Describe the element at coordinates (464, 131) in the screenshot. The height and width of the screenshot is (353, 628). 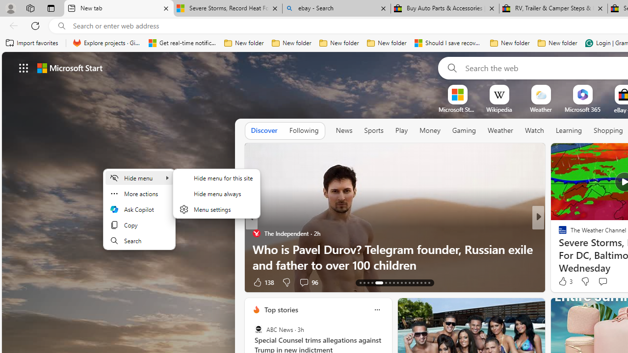
I see `Gaming` at that location.